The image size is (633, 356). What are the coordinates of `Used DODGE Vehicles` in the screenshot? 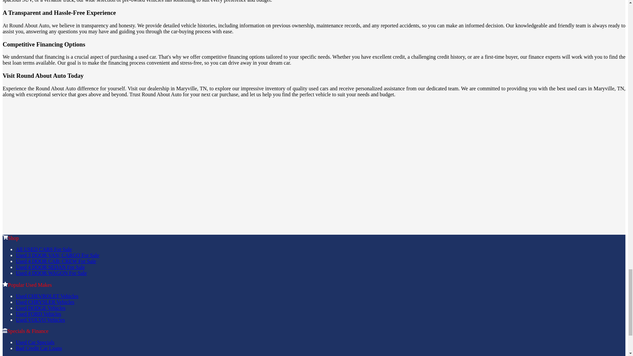 It's located at (41, 308).